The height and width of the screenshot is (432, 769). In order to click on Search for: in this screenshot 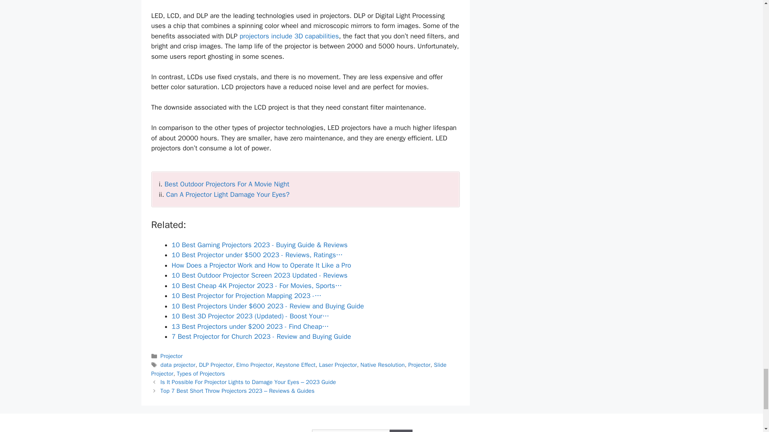, I will do `click(351, 430)`.